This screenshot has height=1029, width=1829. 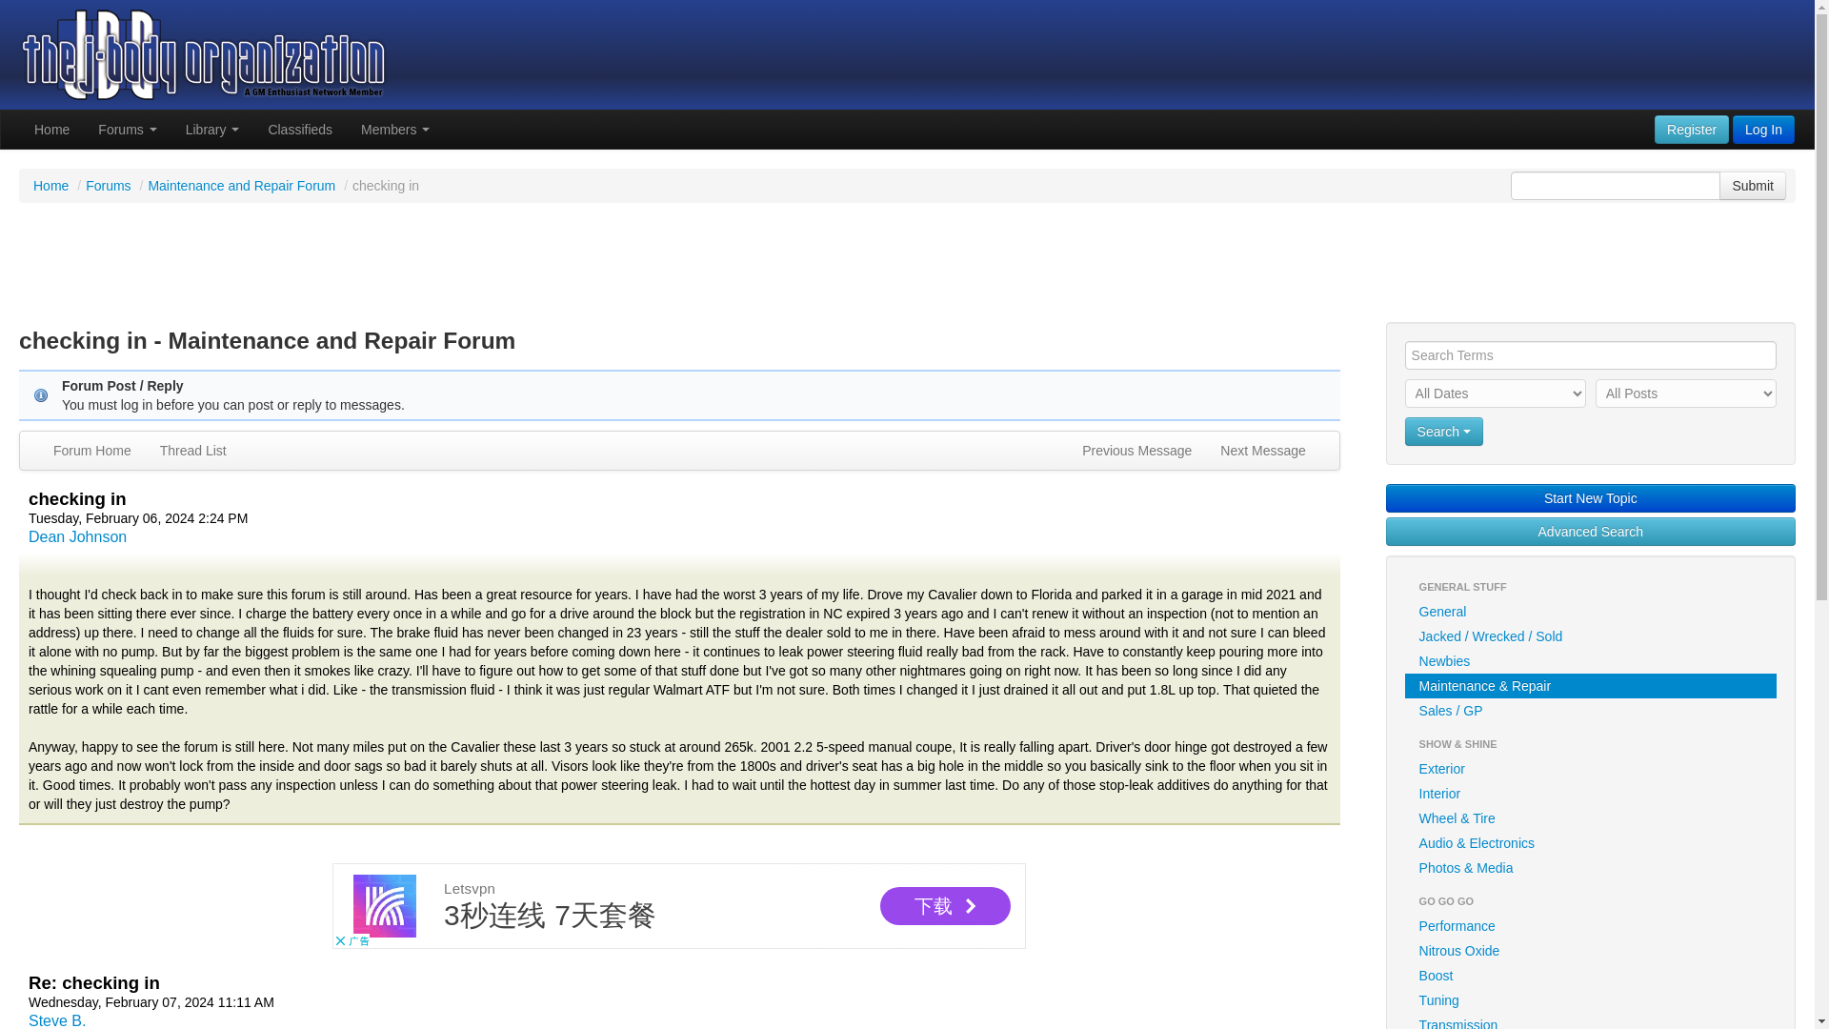 I want to click on Home, so click(x=51, y=129).